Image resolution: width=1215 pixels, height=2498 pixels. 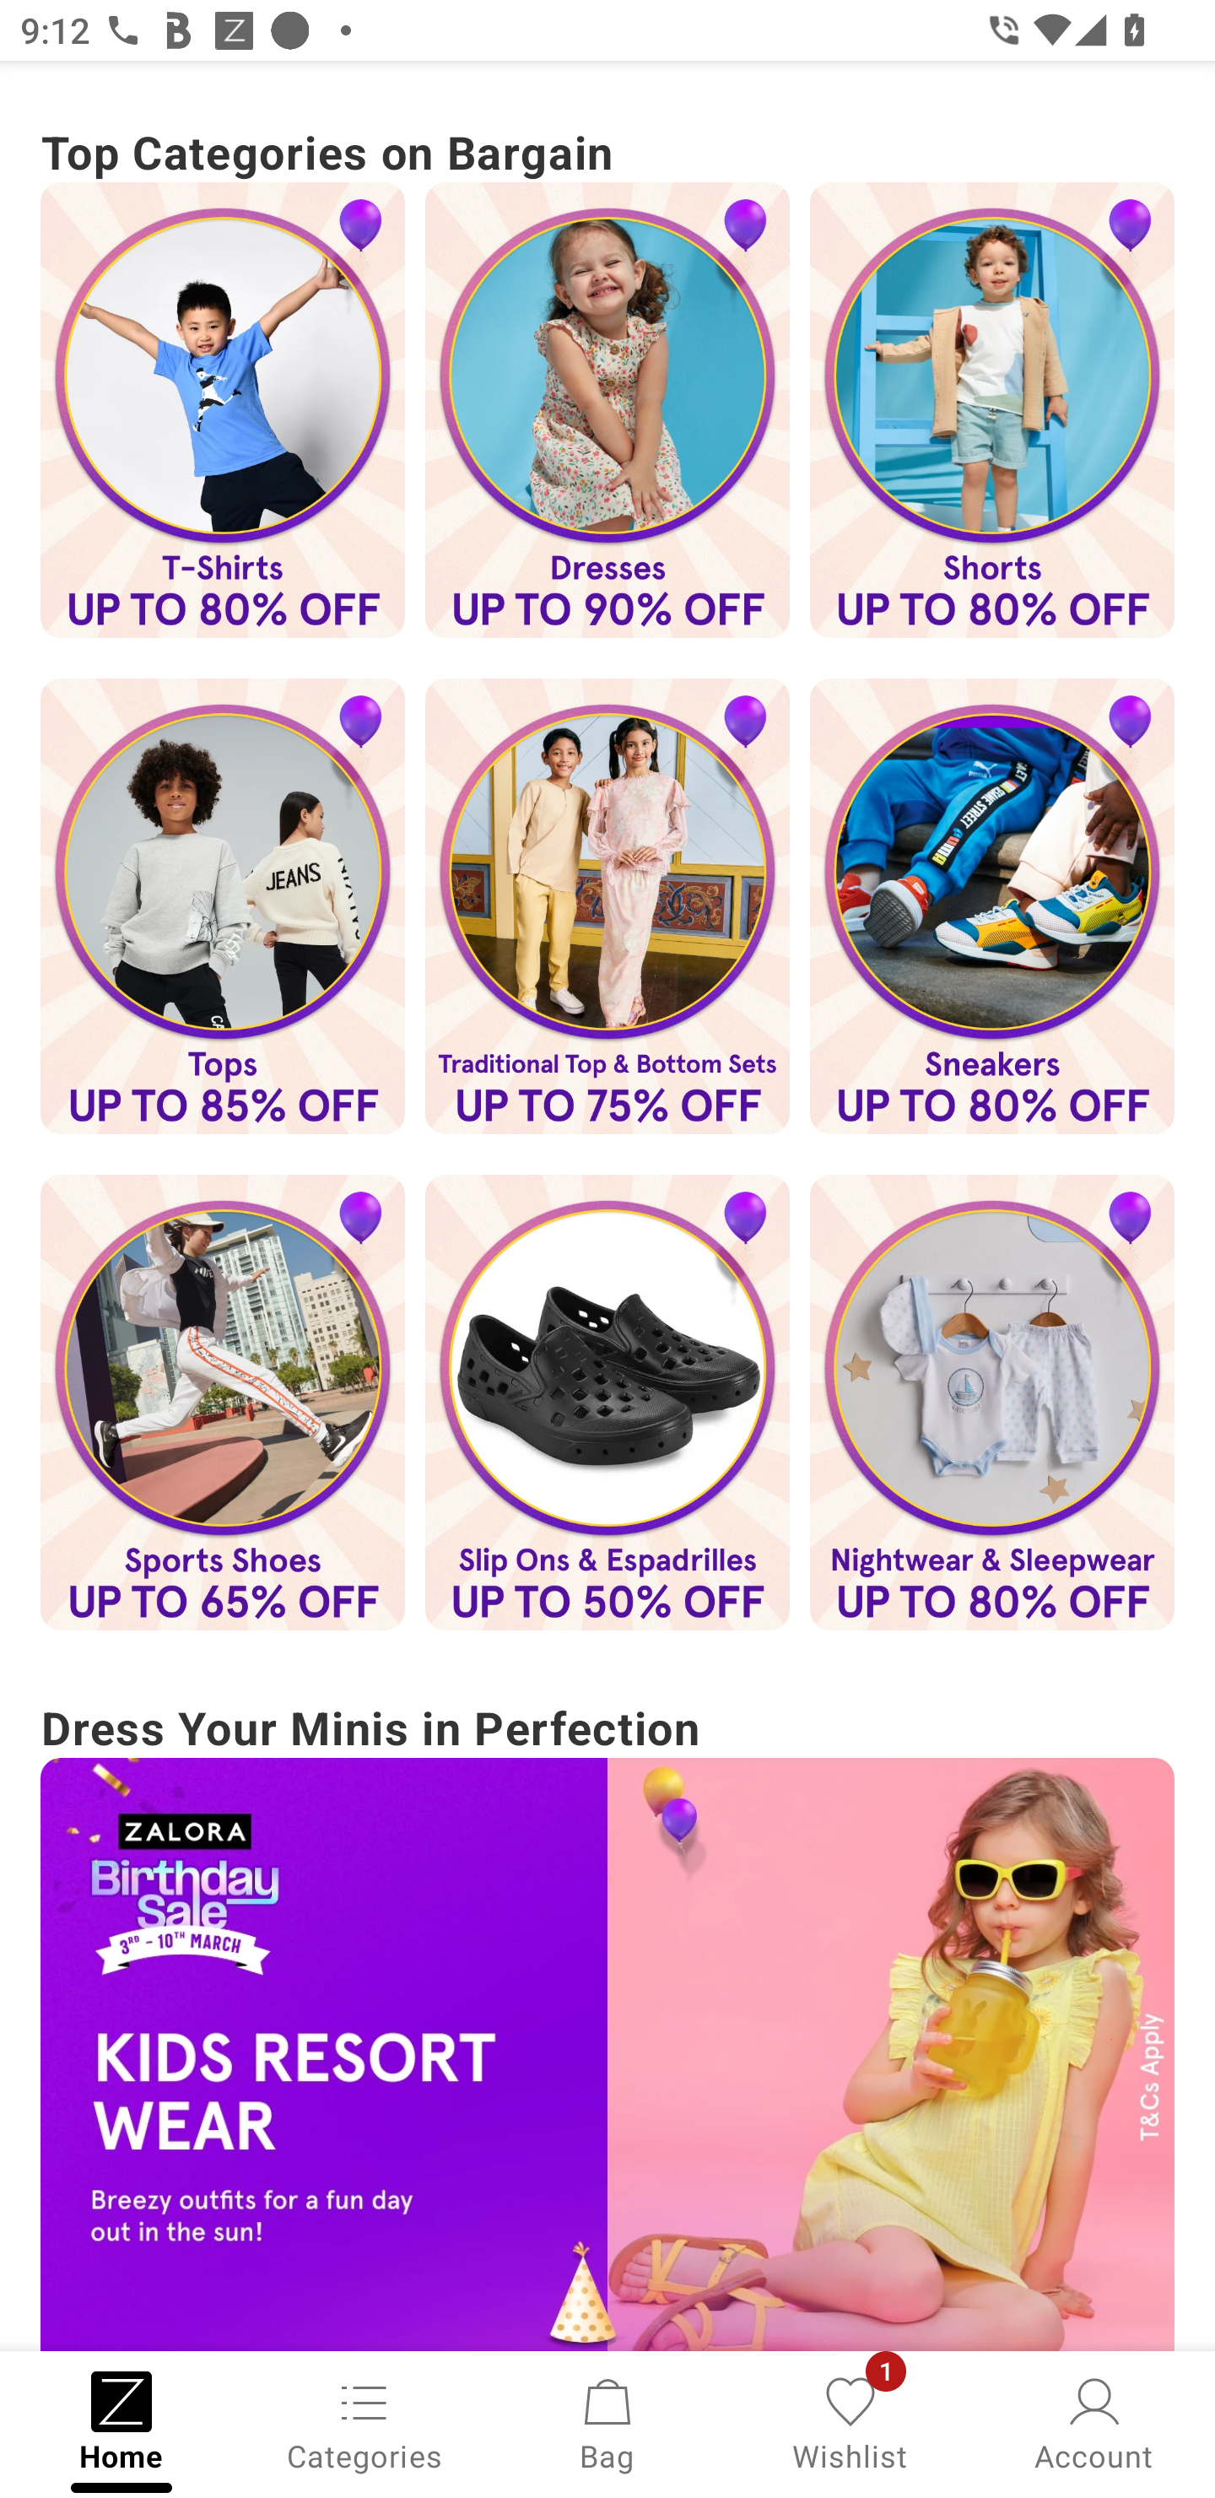 I want to click on Campaign banner, so click(x=607, y=1403).